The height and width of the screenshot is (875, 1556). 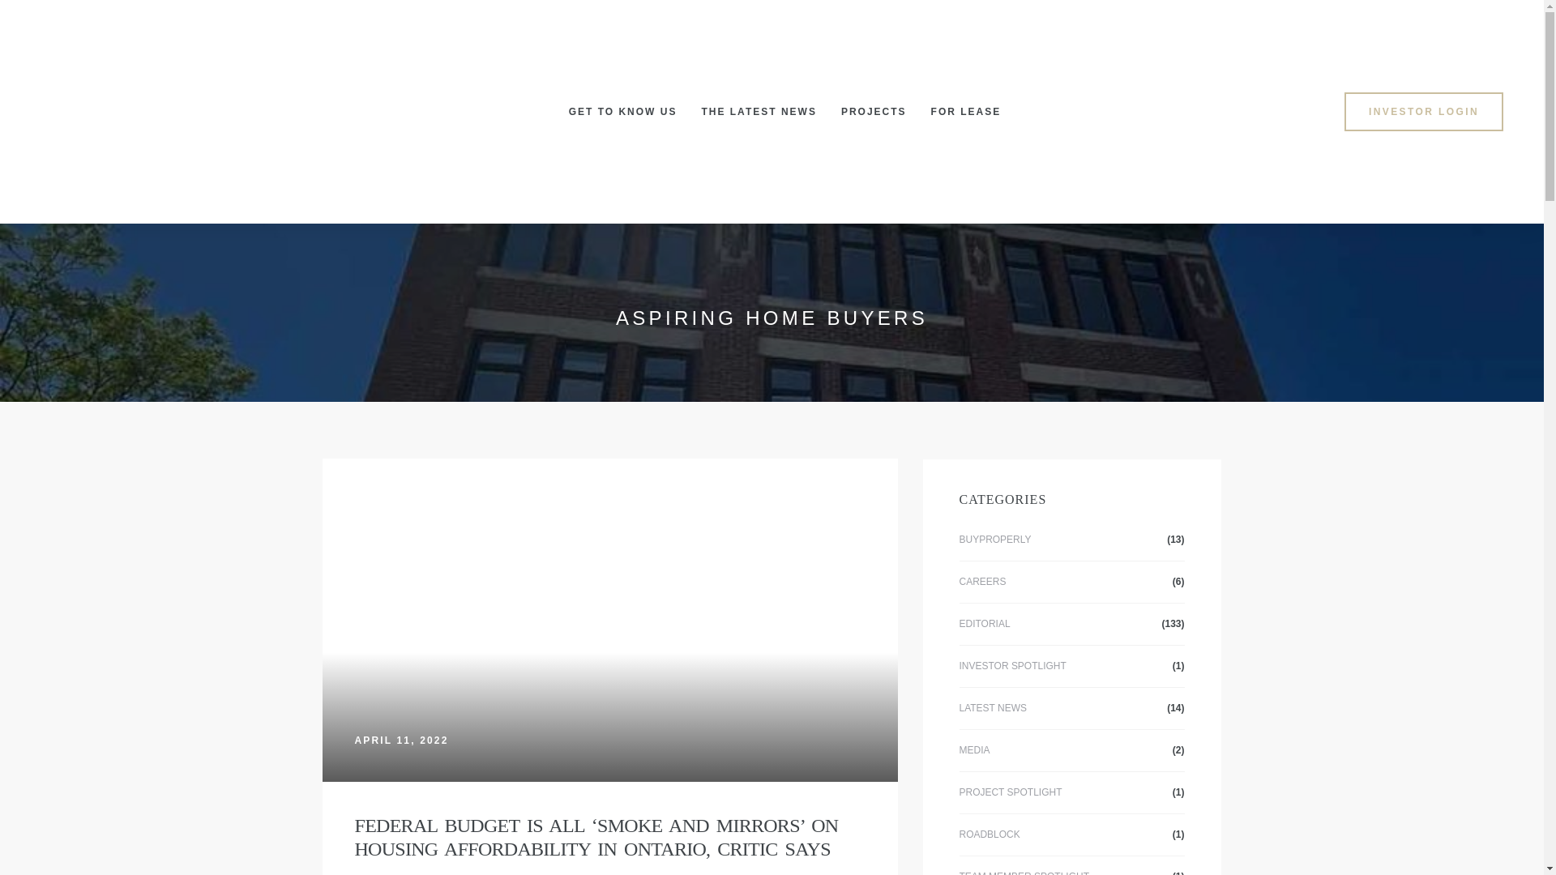 What do you see at coordinates (1423, 111) in the screenshot?
I see `INVESTOR LOGIN` at bounding box center [1423, 111].